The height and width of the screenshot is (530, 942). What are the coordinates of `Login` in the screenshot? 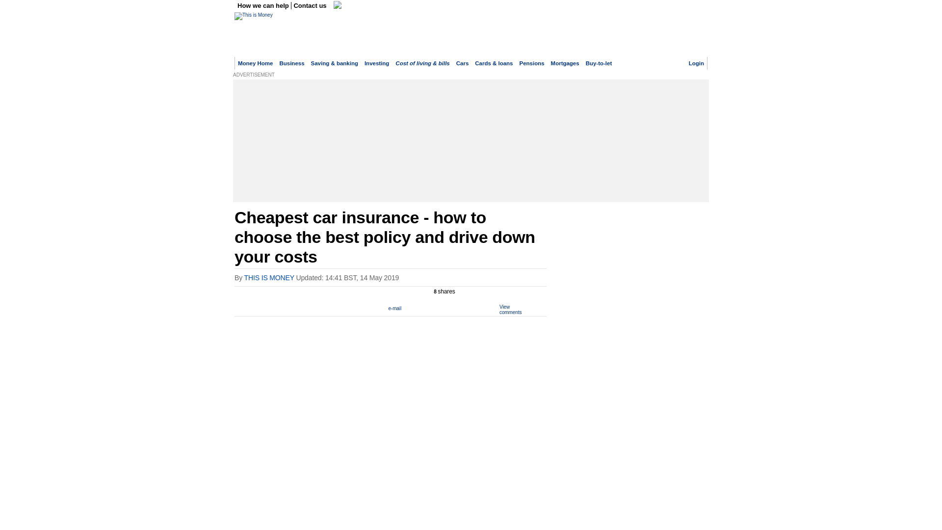 It's located at (696, 63).